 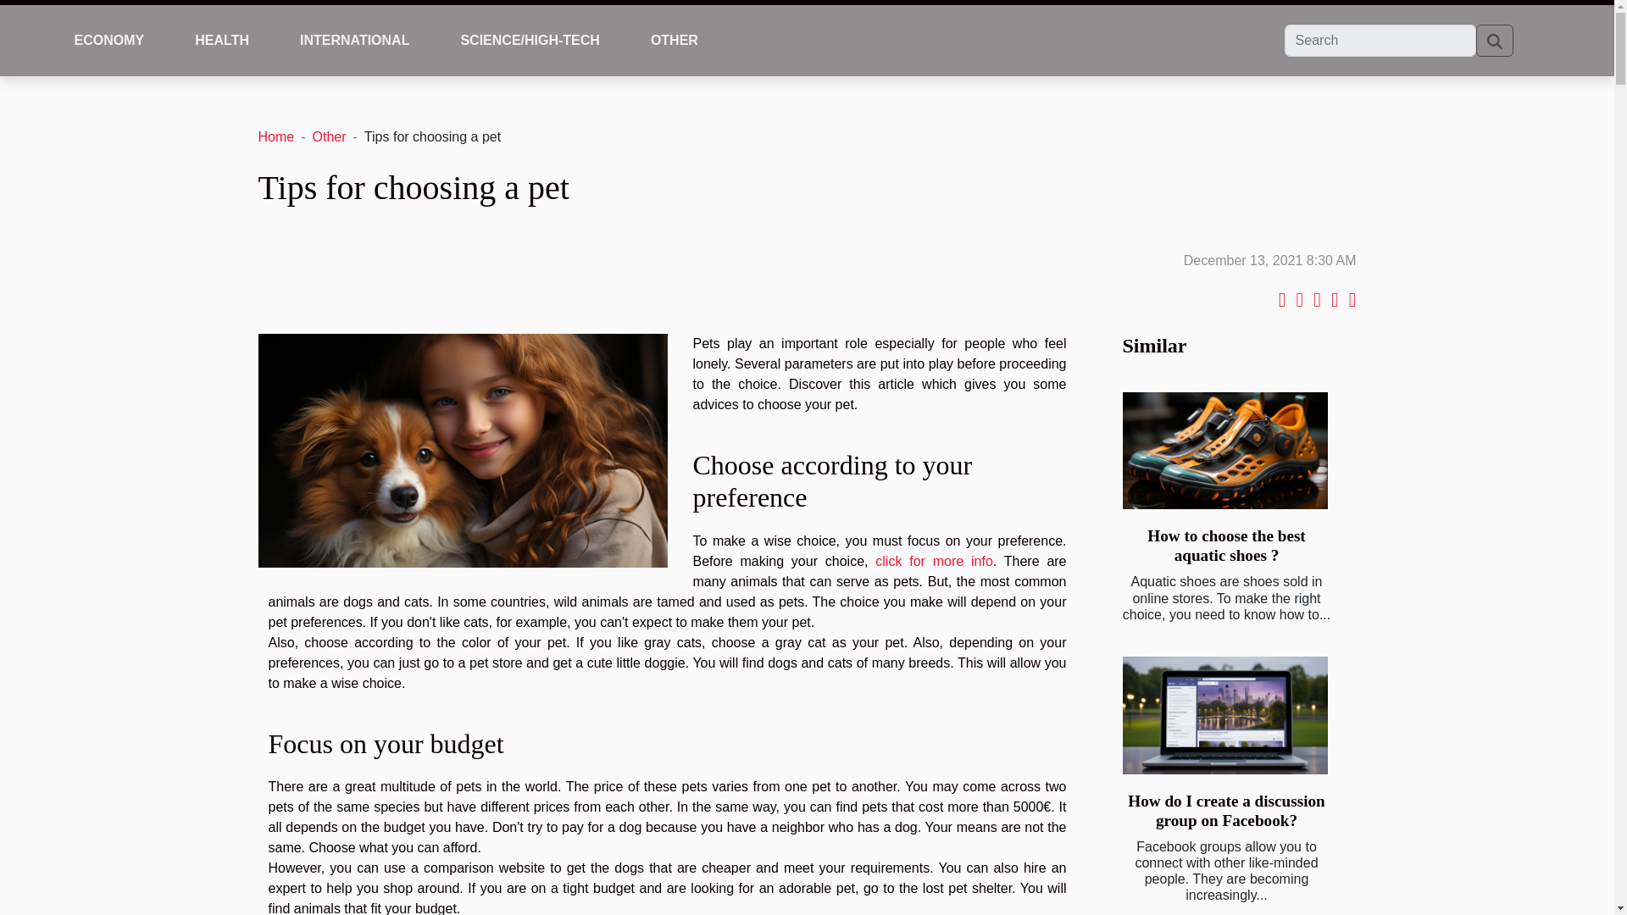 What do you see at coordinates (1224, 715) in the screenshot?
I see `How do I create a discussion group on Facebook?` at bounding box center [1224, 715].